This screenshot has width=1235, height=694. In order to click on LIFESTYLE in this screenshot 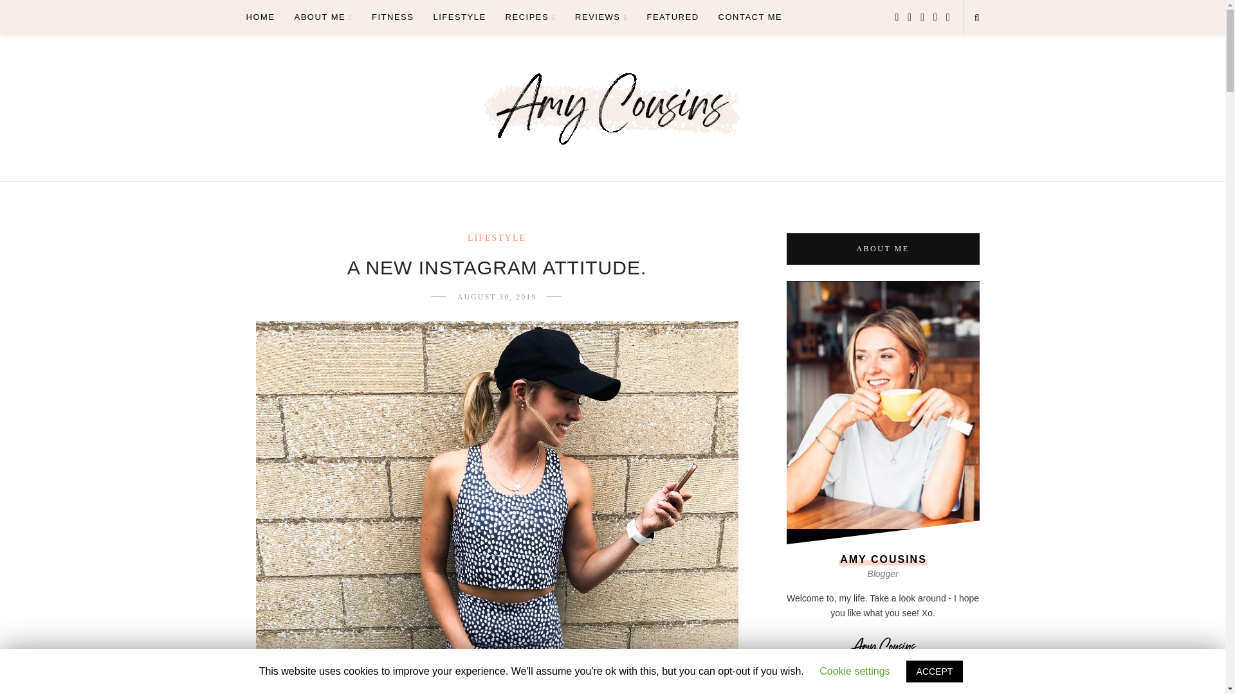, I will do `click(459, 17)`.